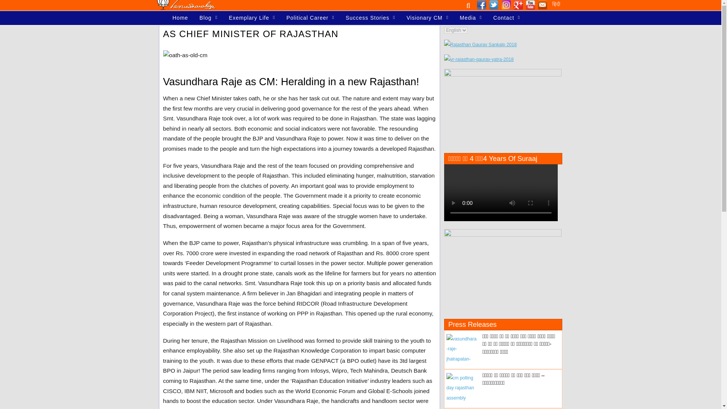 Image resolution: width=727 pixels, height=409 pixels. I want to click on budget highlights banner, so click(503, 269).